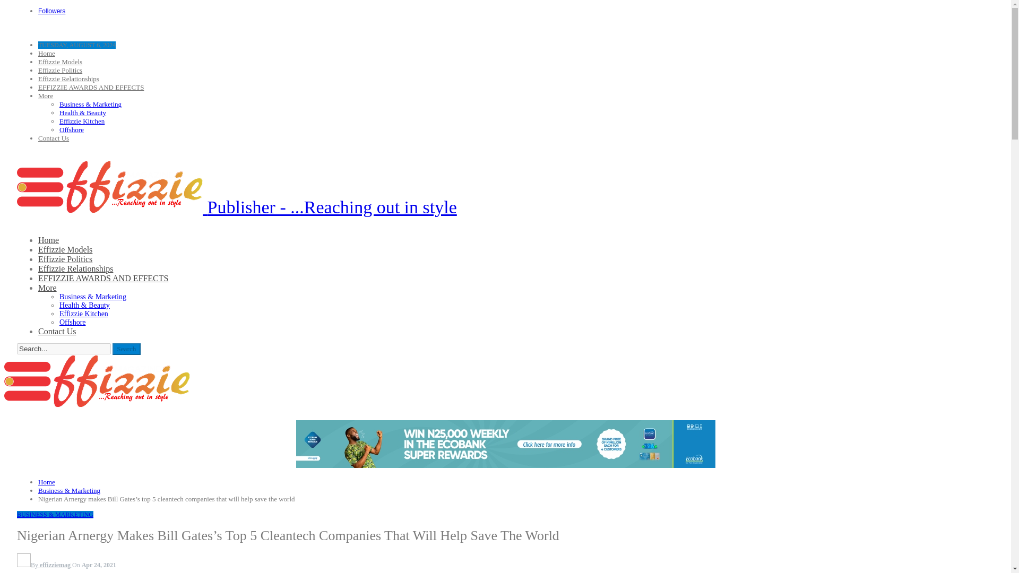 The image size is (1019, 573). What do you see at coordinates (65, 259) in the screenshot?
I see `Effizzie Politics` at bounding box center [65, 259].